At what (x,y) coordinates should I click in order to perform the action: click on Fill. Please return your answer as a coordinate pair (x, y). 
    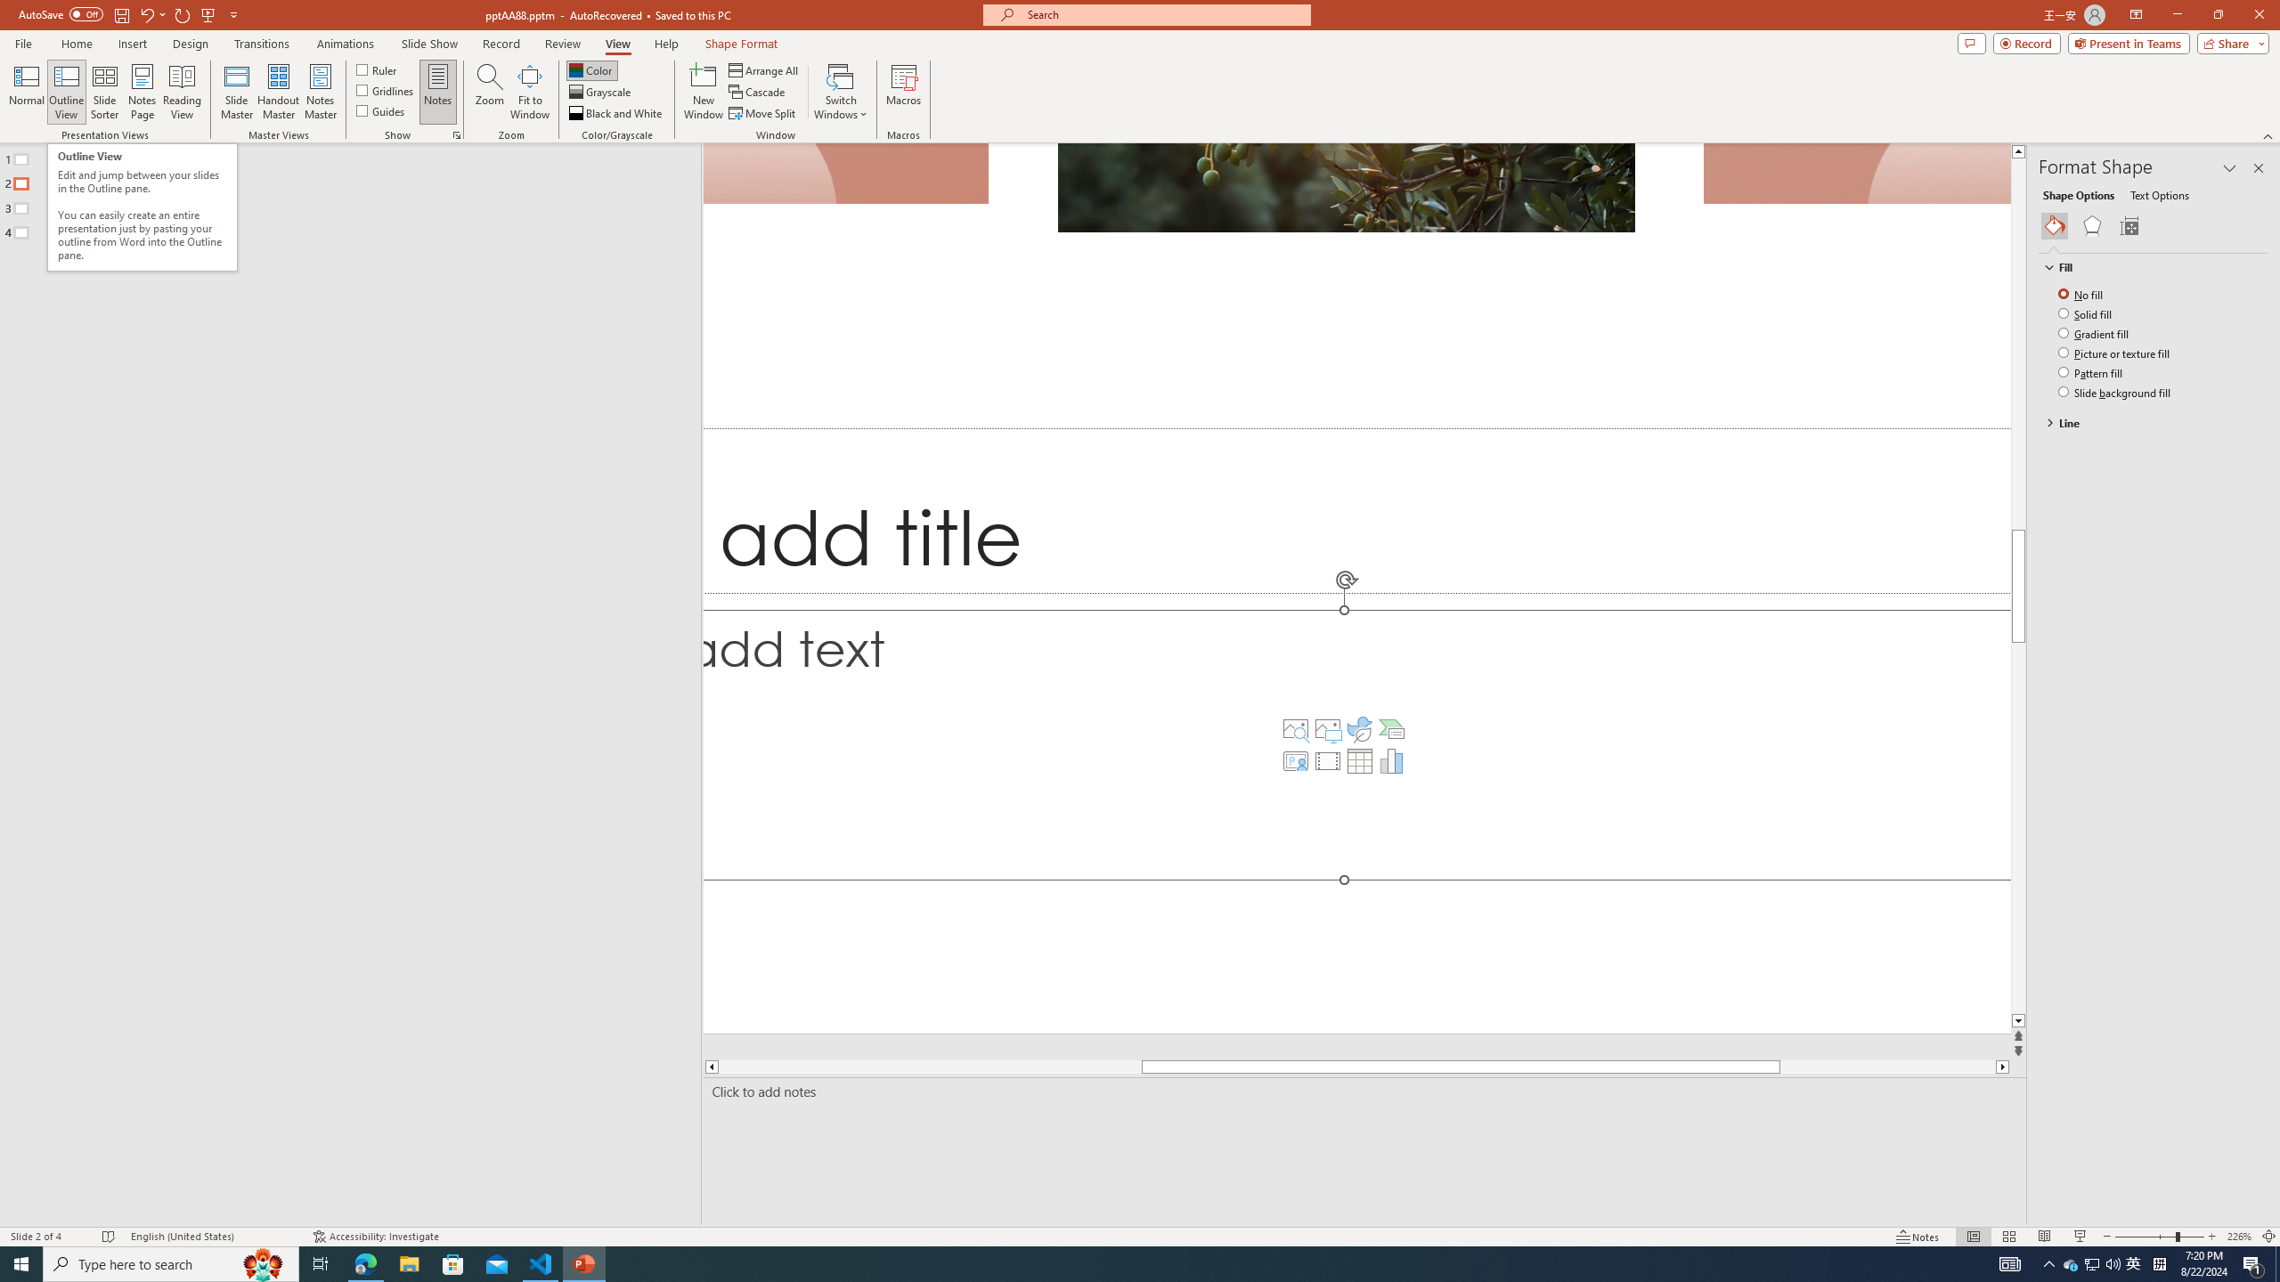
    Looking at the image, I should click on (2145, 267).